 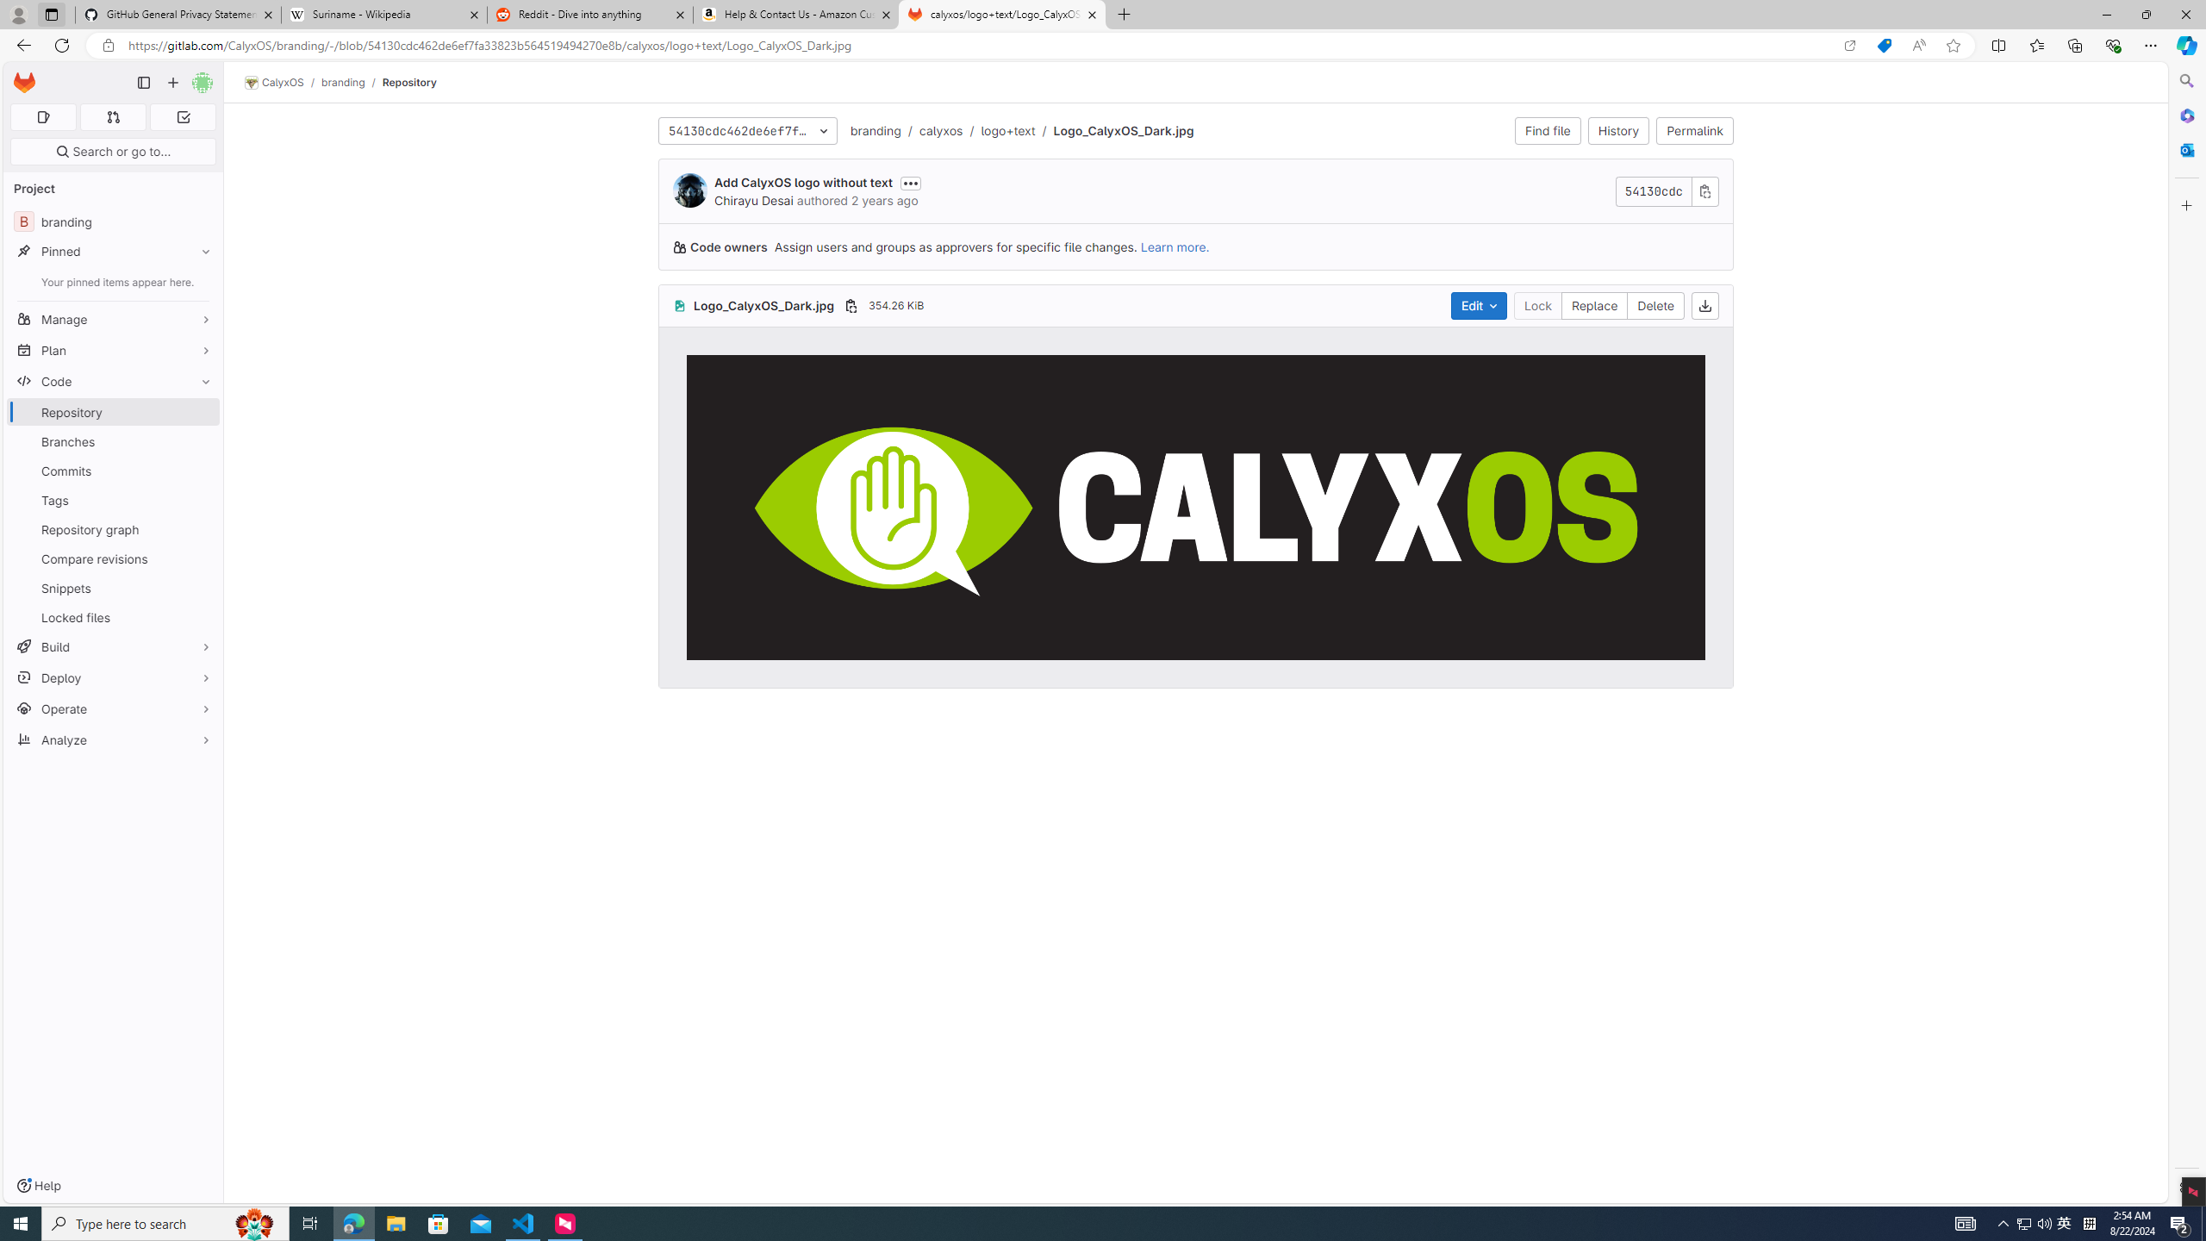 What do you see at coordinates (202, 441) in the screenshot?
I see `Pin Branches` at bounding box center [202, 441].